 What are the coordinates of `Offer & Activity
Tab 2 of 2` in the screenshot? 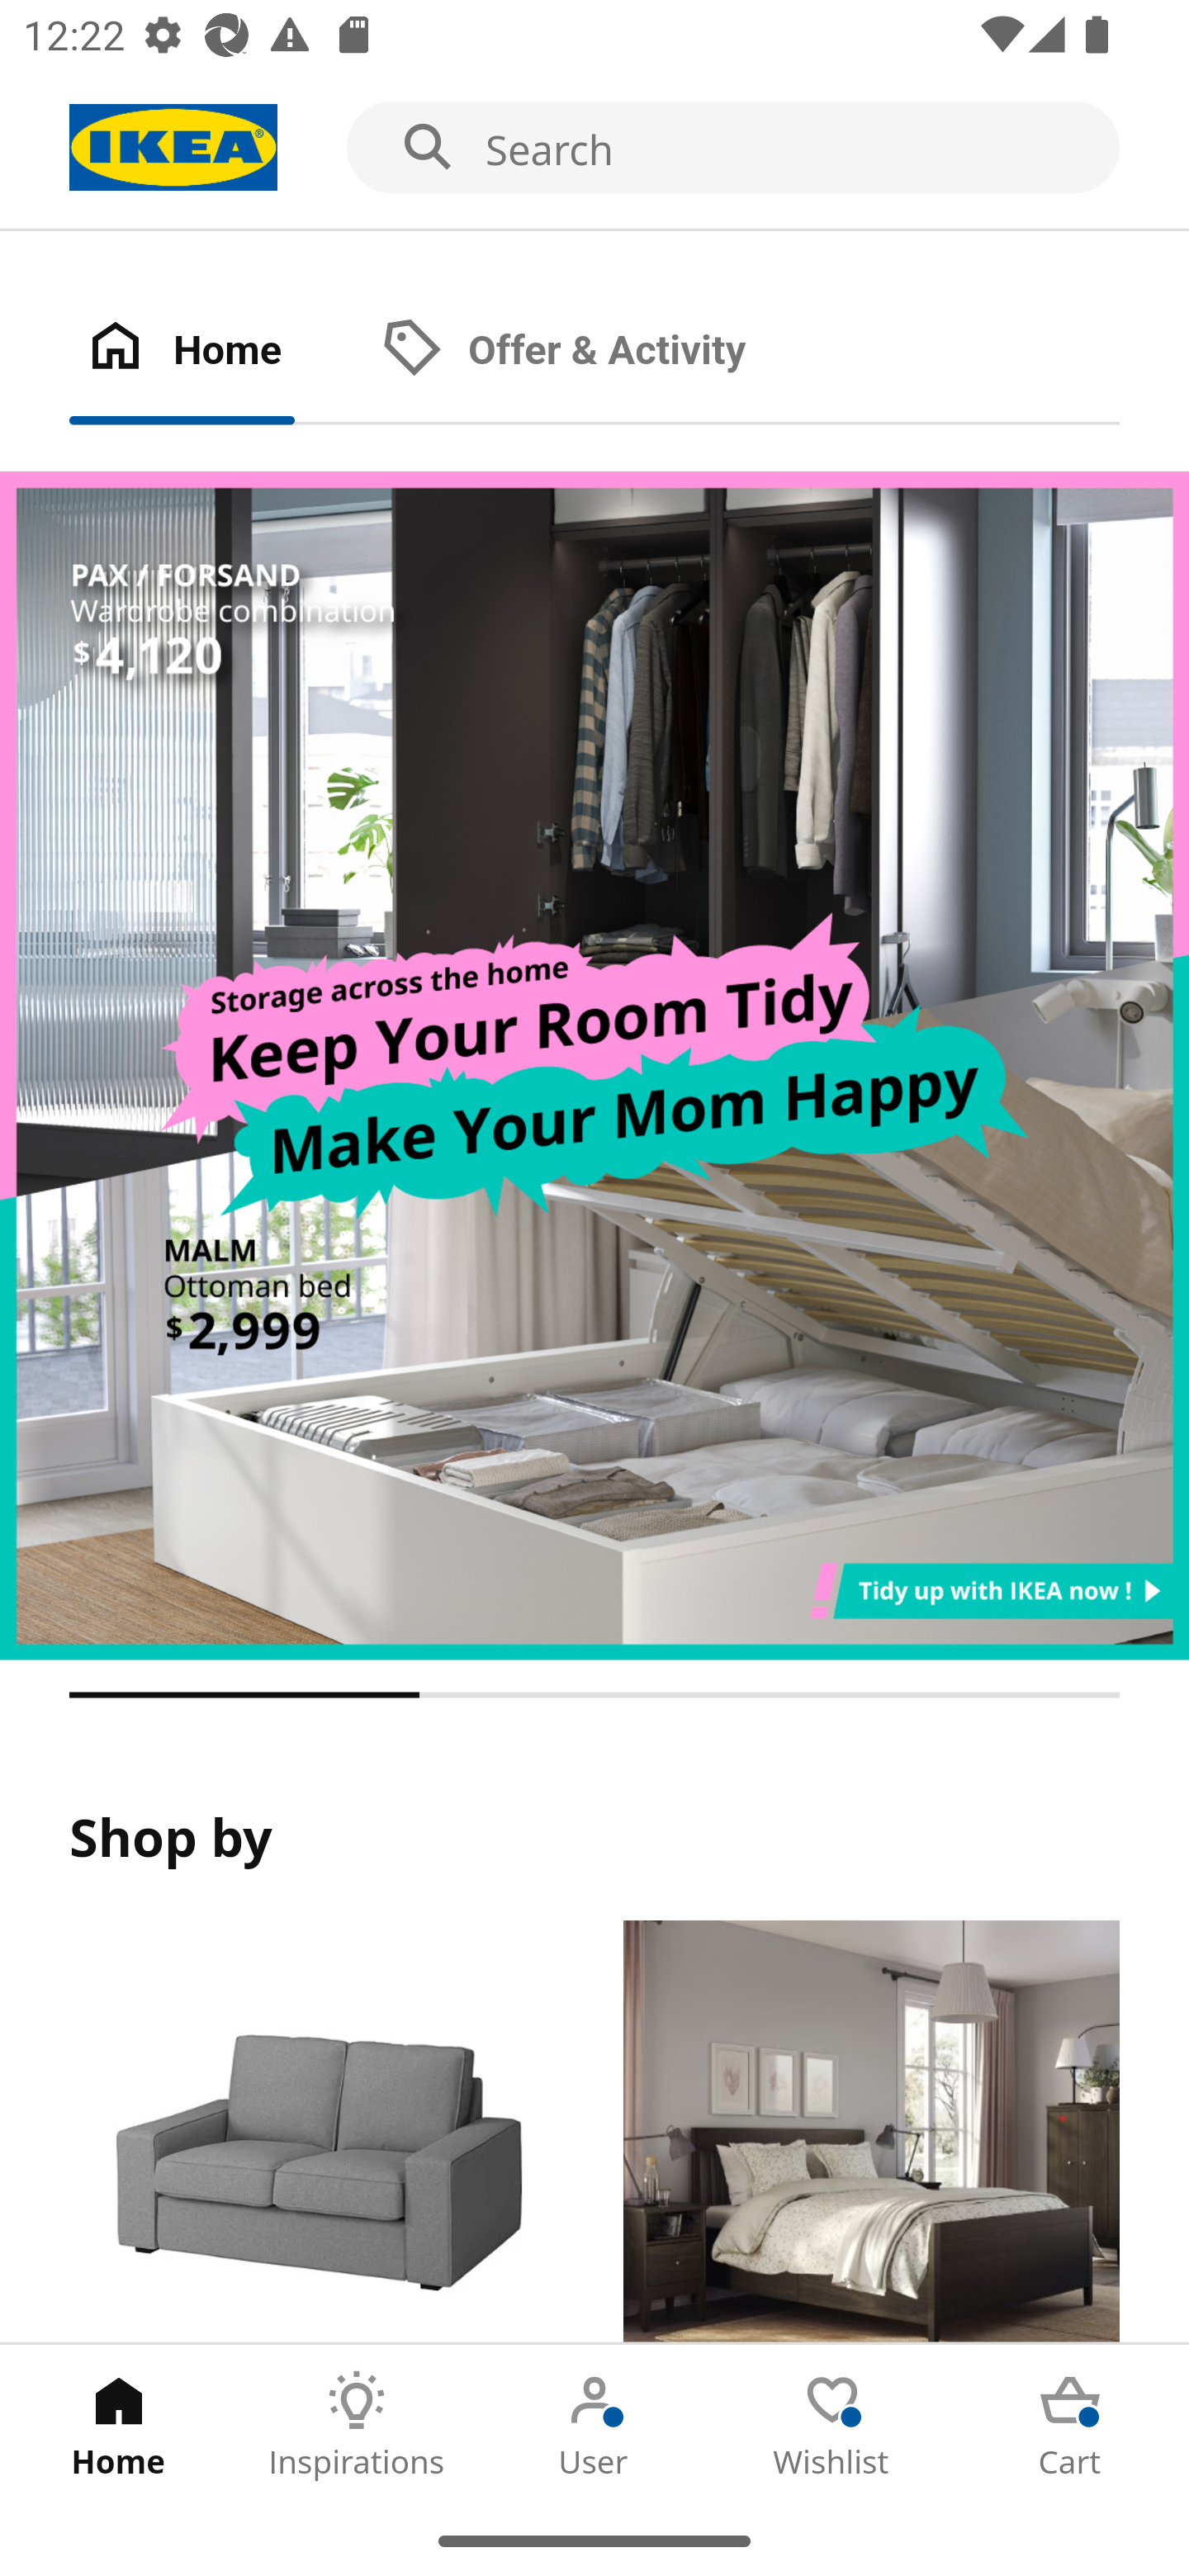 It's located at (596, 351).